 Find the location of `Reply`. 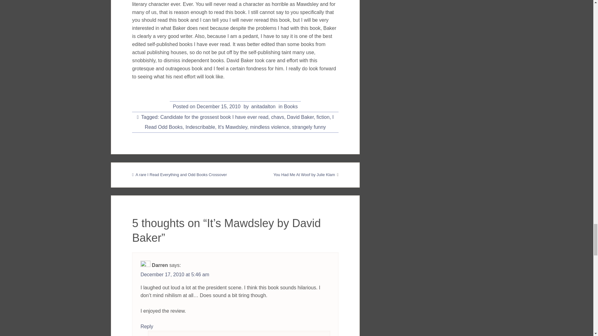

Reply is located at coordinates (147, 327).